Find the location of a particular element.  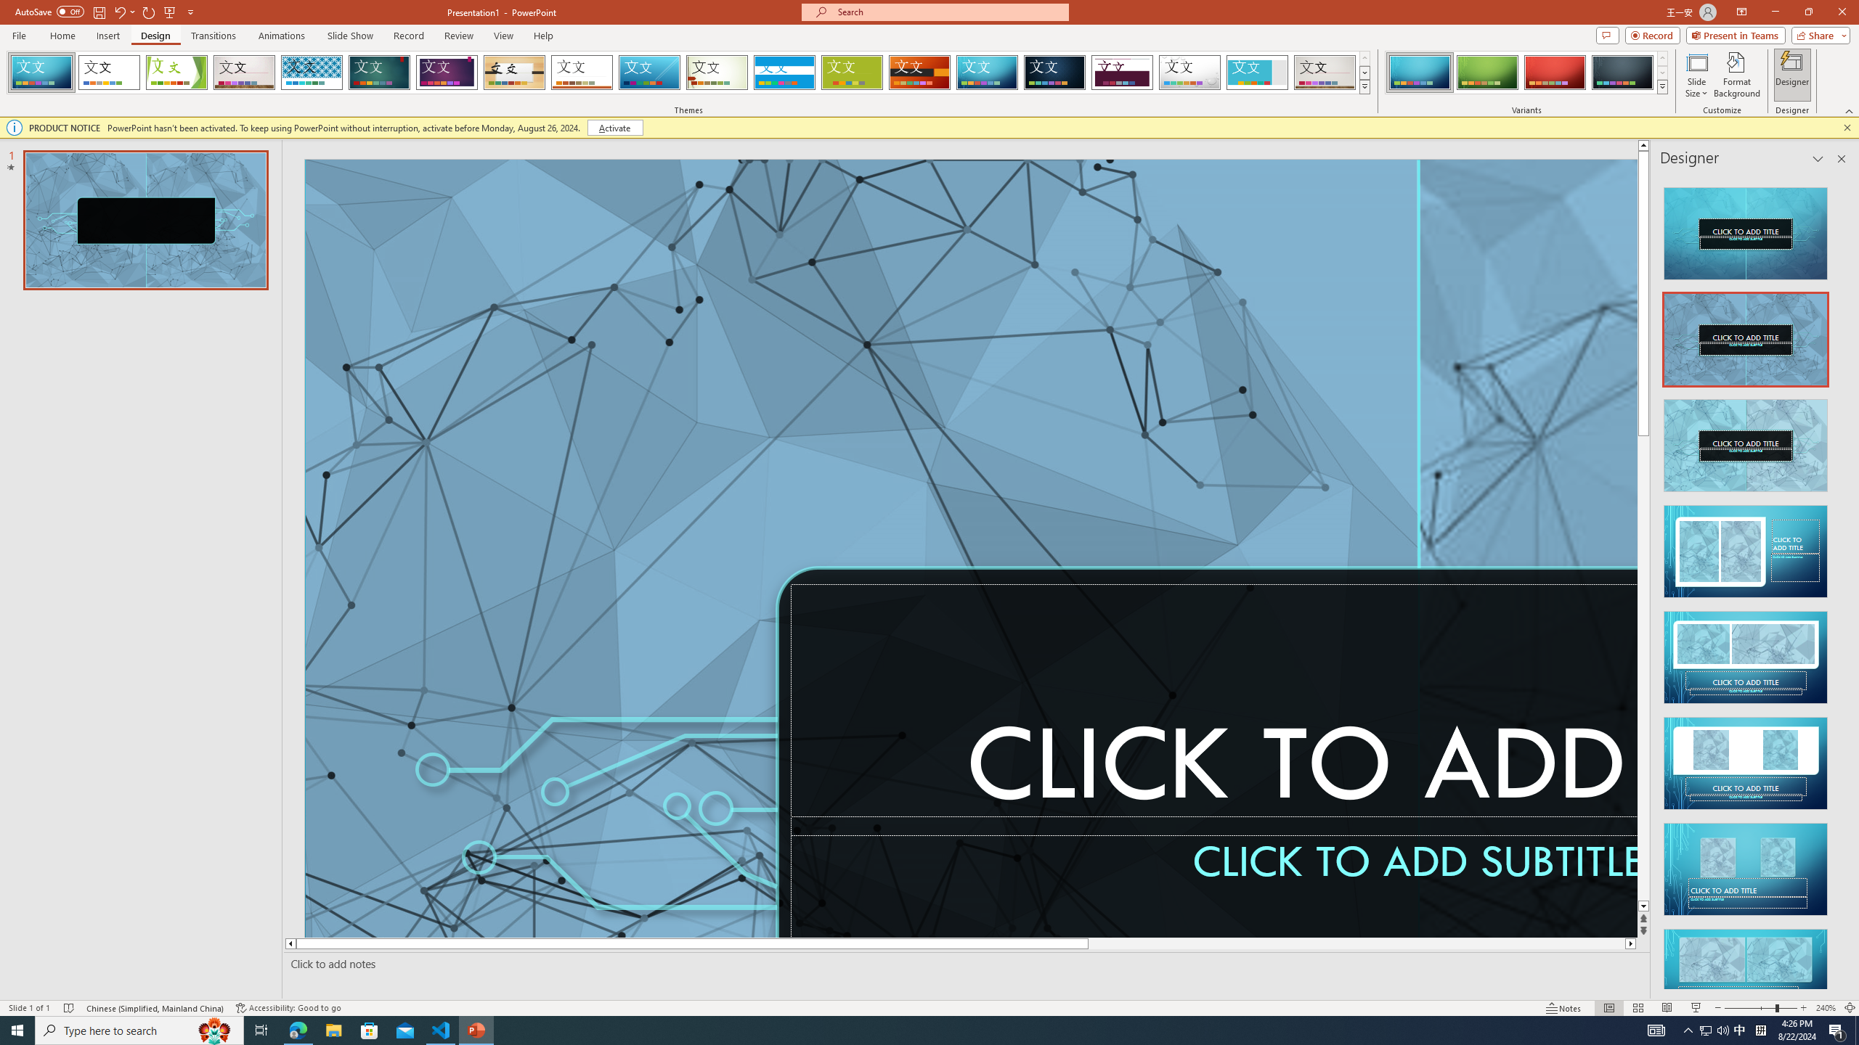

AutomationID: SlideThemesGallery is located at coordinates (688, 73).